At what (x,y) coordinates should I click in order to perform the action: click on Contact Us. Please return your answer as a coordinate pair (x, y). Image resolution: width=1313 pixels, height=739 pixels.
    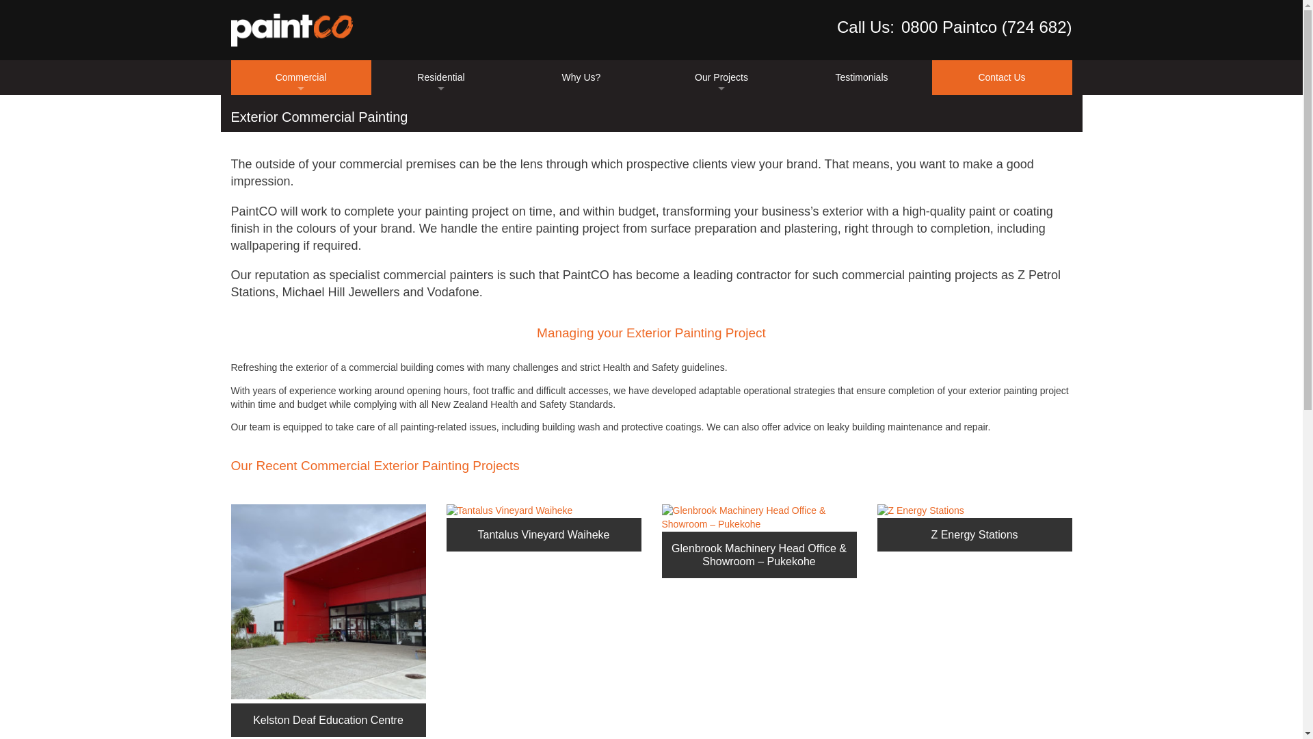
    Looking at the image, I should click on (1001, 78).